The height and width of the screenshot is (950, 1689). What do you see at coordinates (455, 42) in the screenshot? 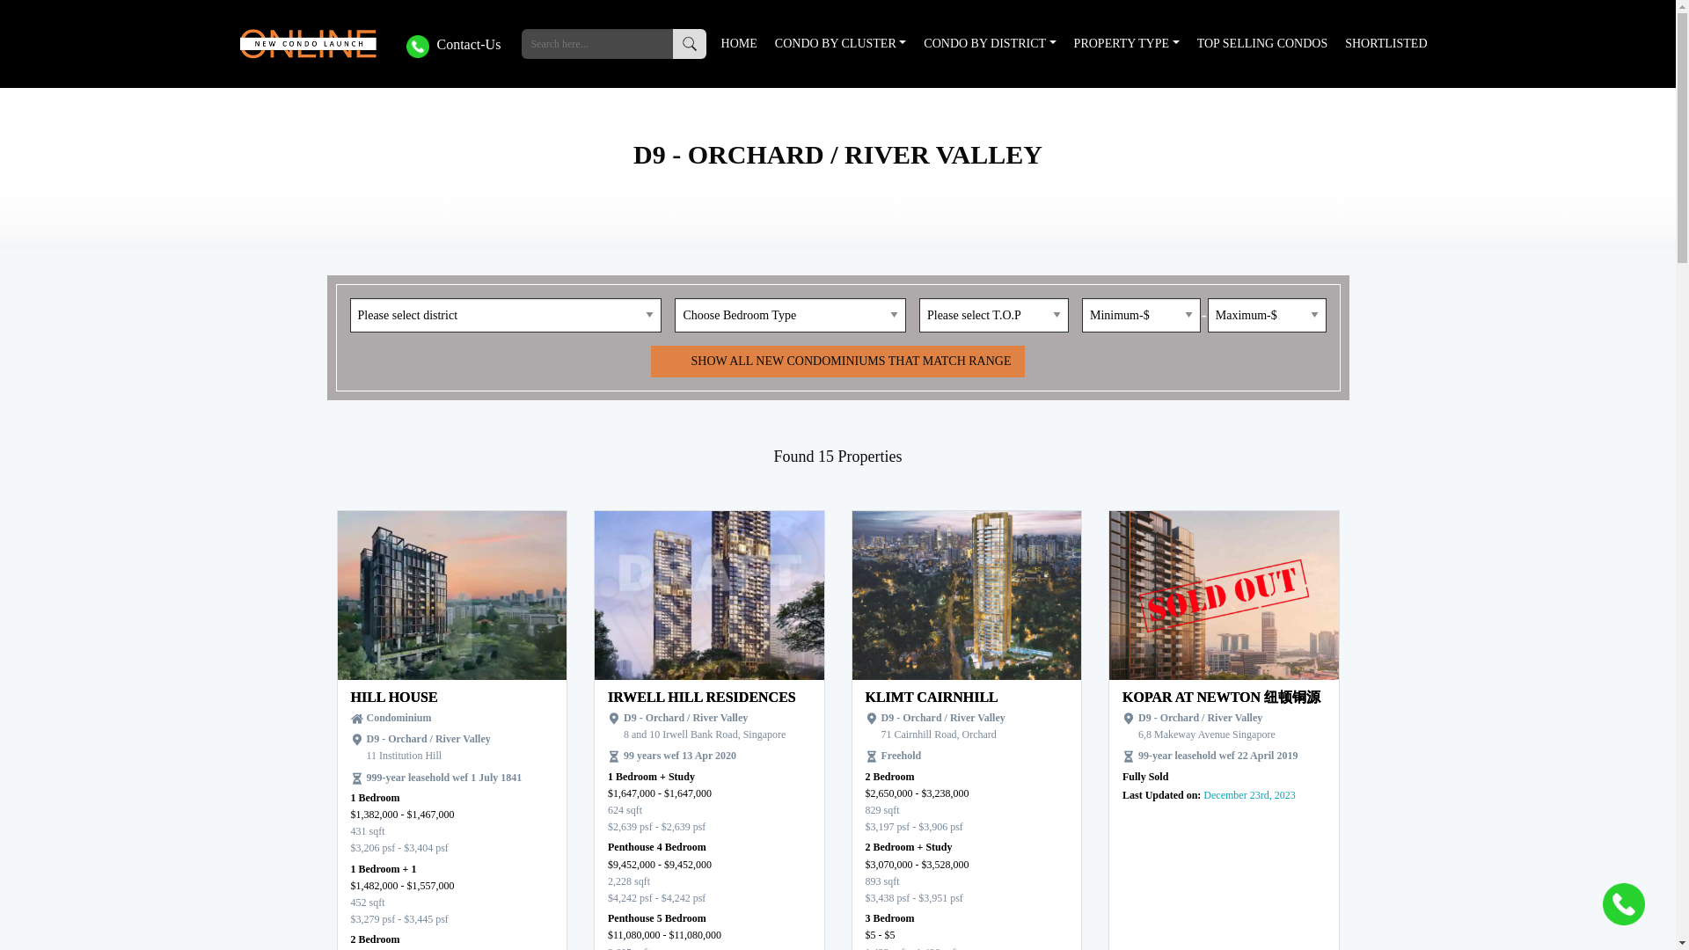
I see `Contact-Us` at bounding box center [455, 42].